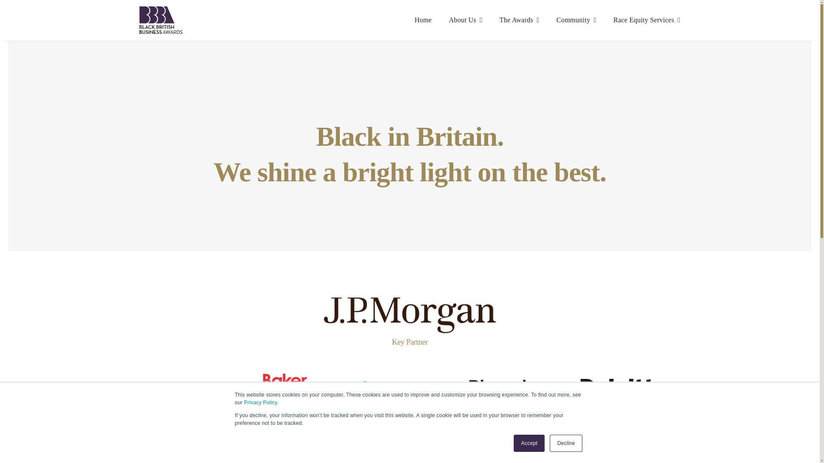  I want to click on About Us, so click(465, 20).